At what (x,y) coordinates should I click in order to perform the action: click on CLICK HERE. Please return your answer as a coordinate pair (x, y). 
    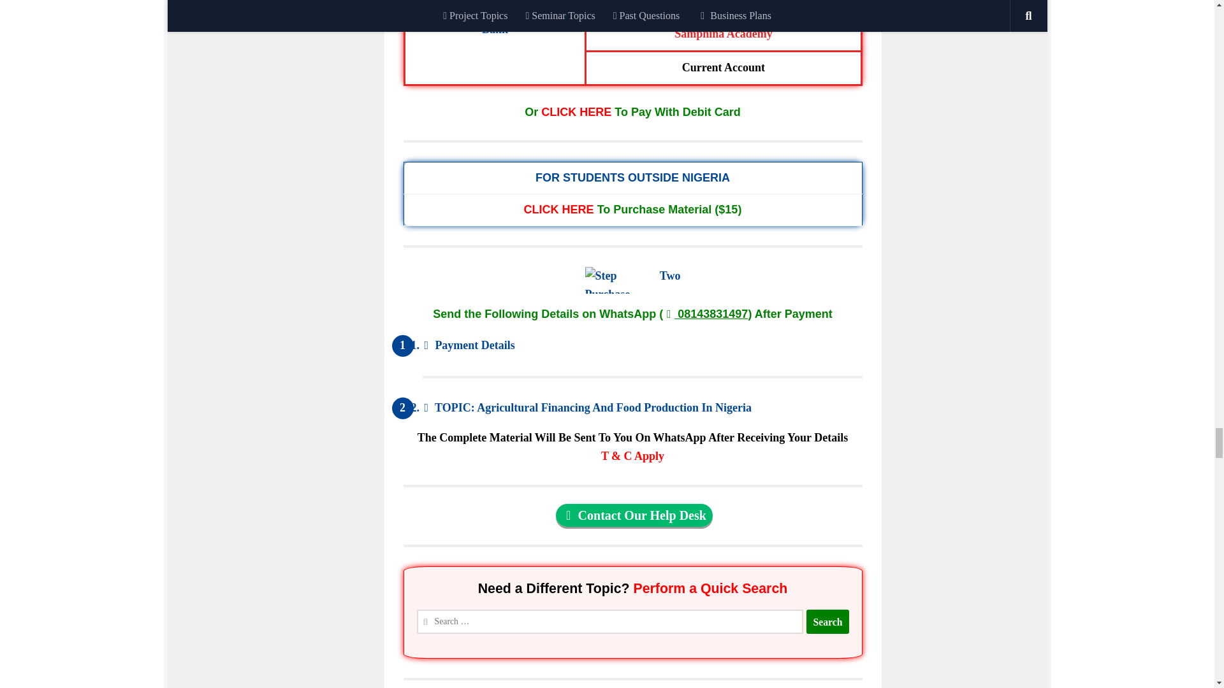
    Looking at the image, I should click on (558, 208).